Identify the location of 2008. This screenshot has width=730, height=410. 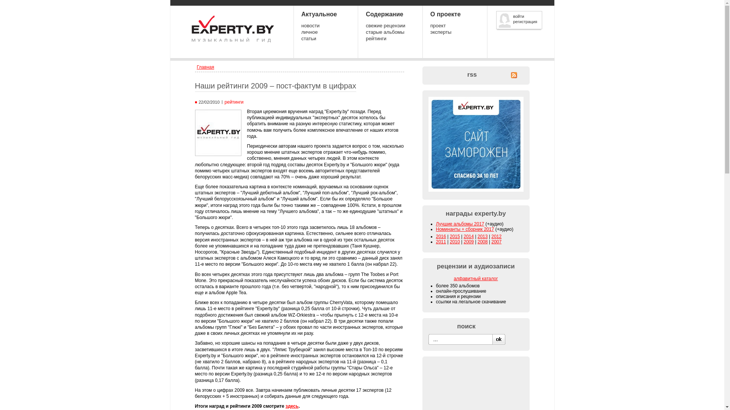
(483, 242).